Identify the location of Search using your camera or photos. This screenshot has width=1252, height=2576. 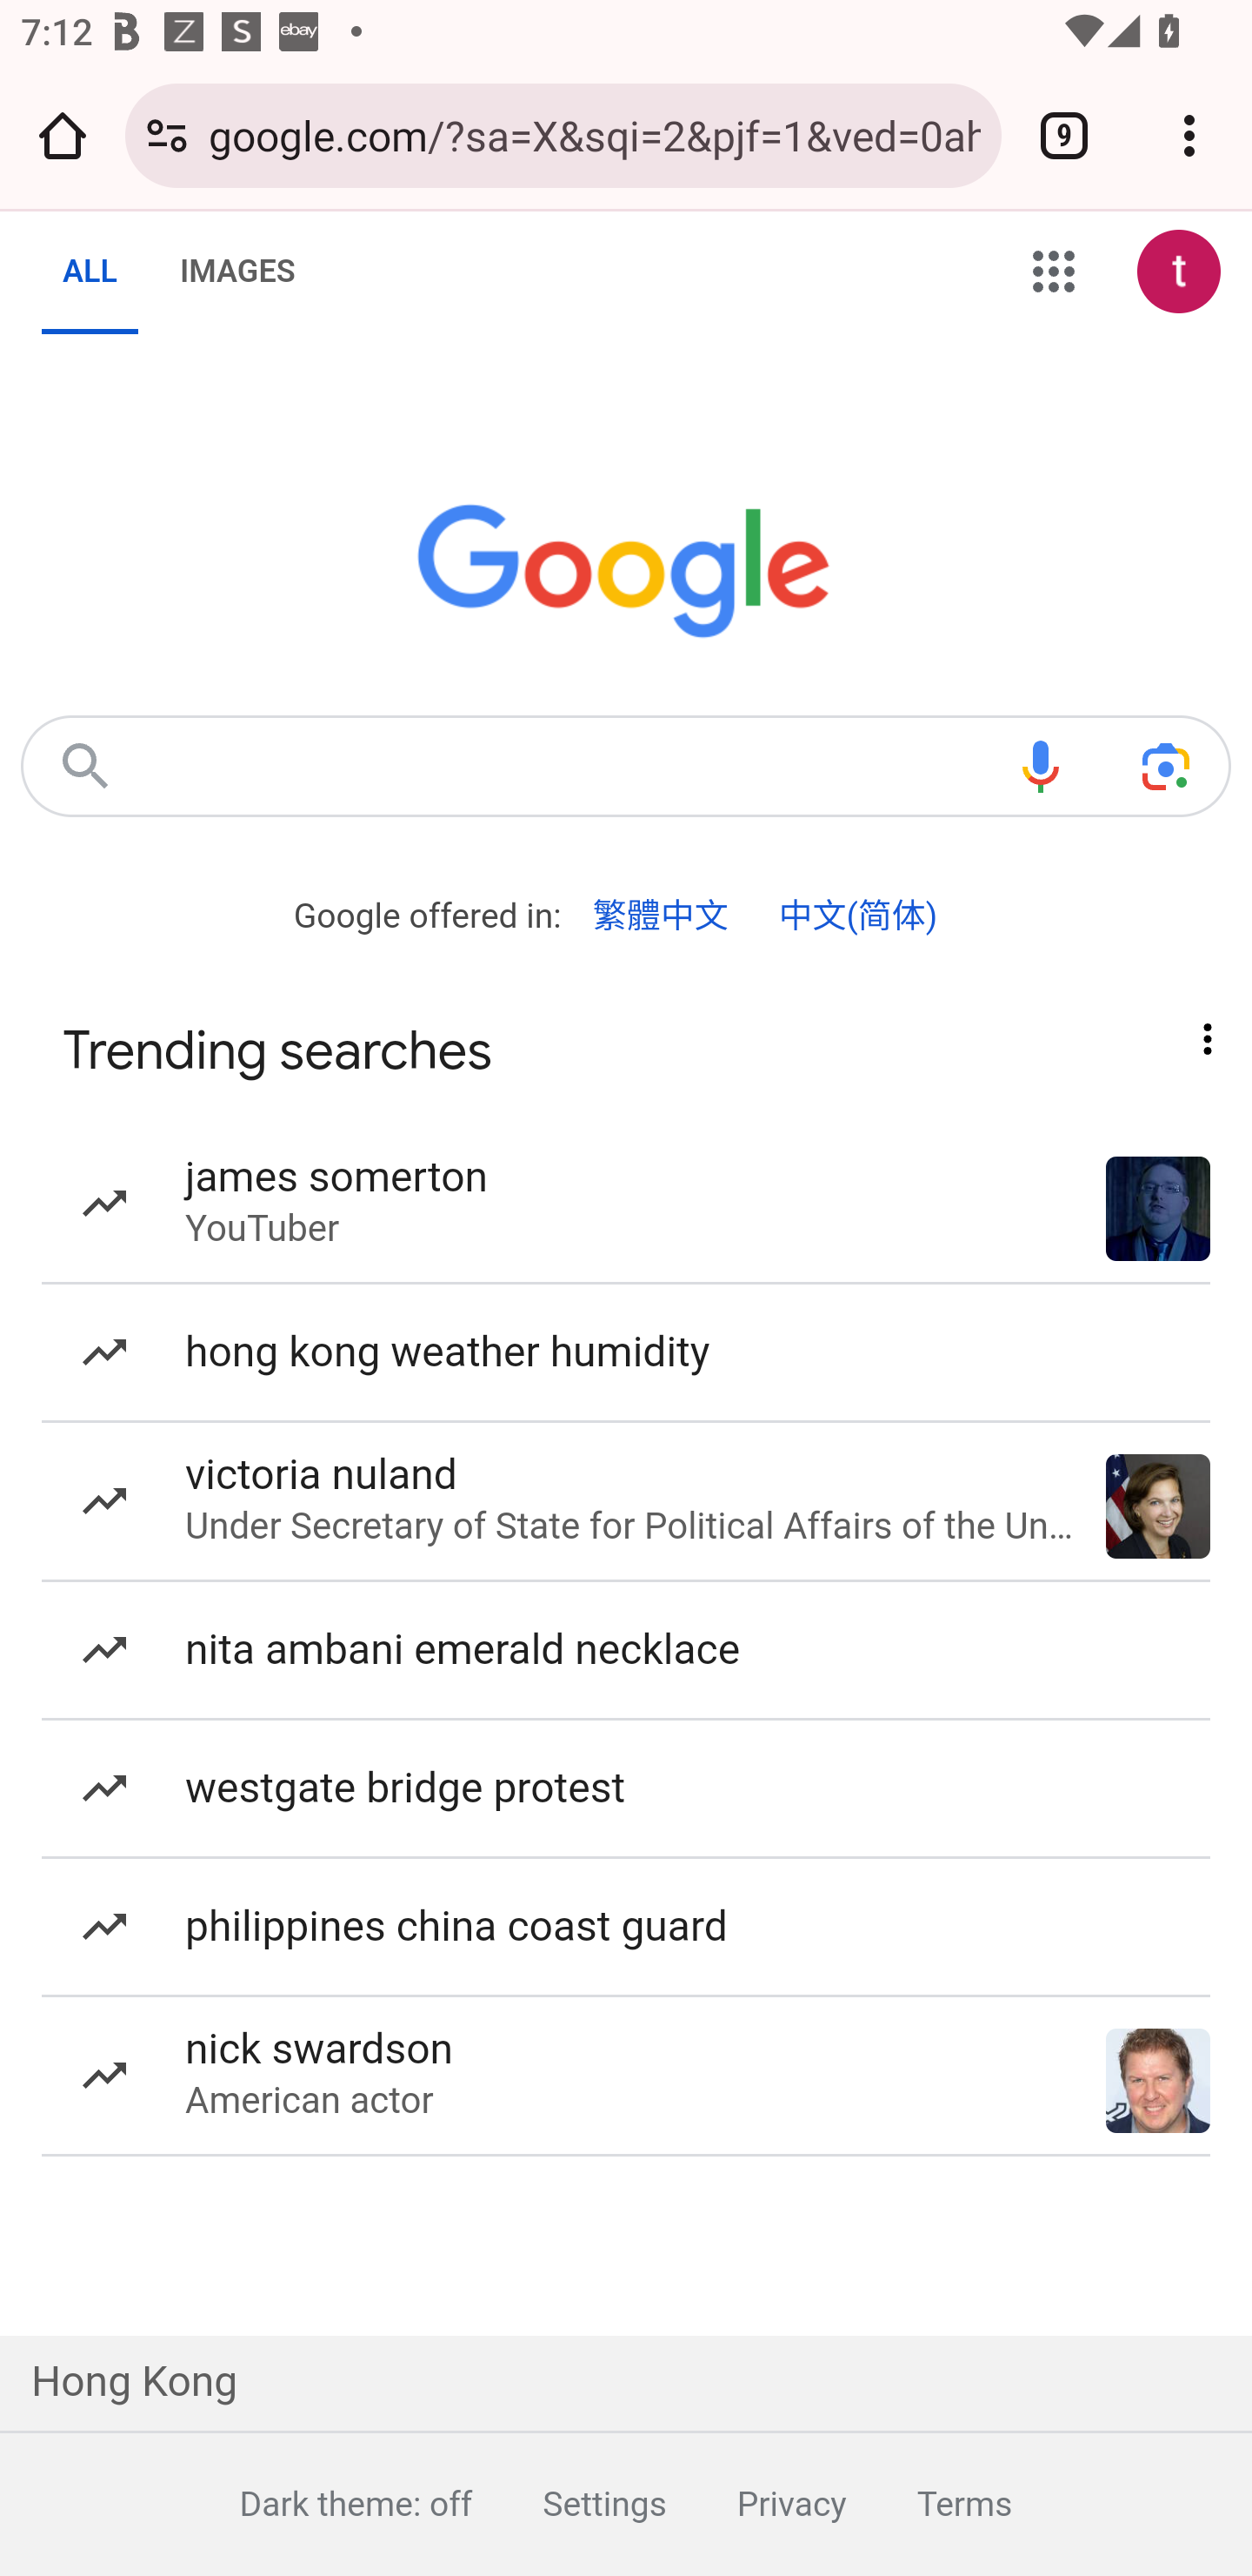
(1165, 766).